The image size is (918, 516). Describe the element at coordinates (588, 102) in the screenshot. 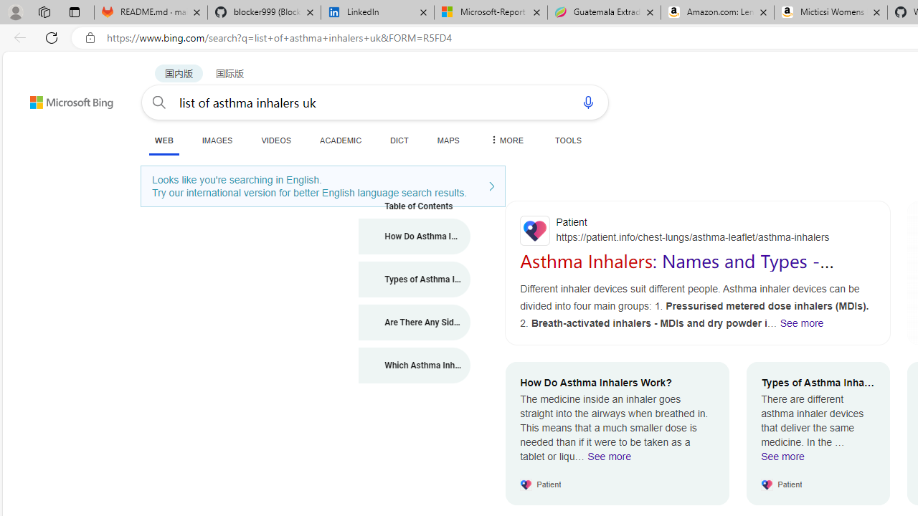

I see `Search using voice` at that location.